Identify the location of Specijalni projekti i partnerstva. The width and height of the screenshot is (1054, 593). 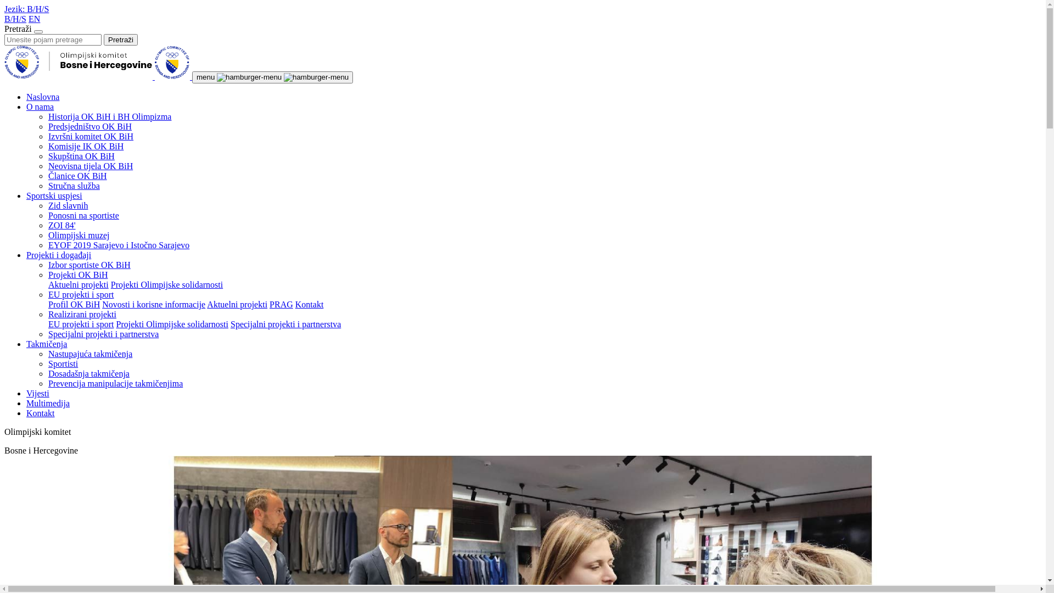
(285, 324).